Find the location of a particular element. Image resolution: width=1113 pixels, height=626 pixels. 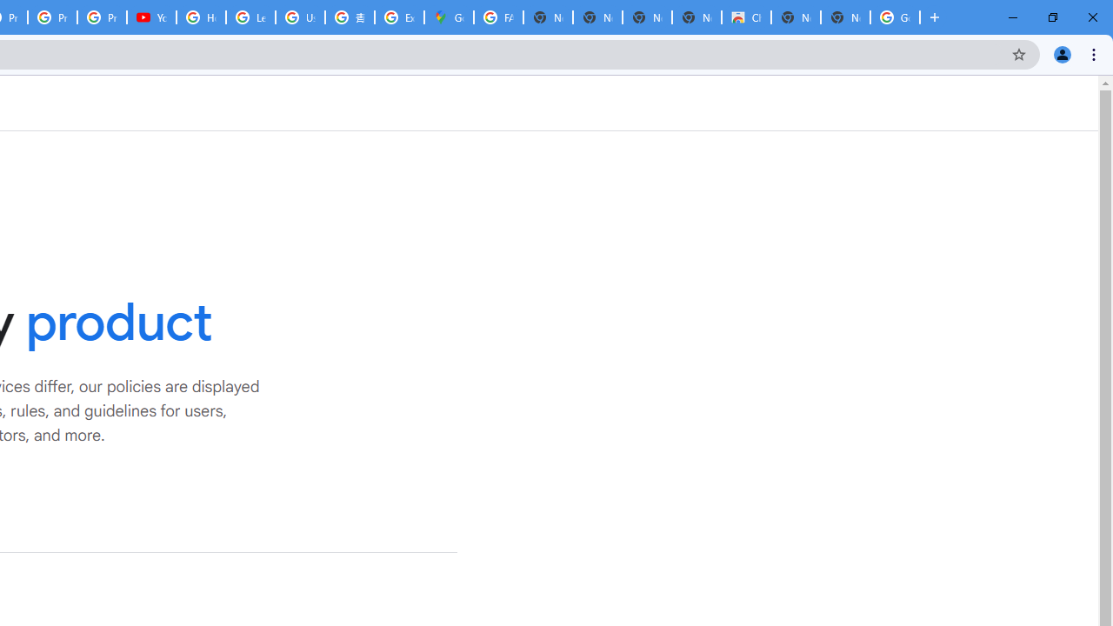

How Chrome protects your passwords - Google Chrome Help is located at coordinates (201, 17).